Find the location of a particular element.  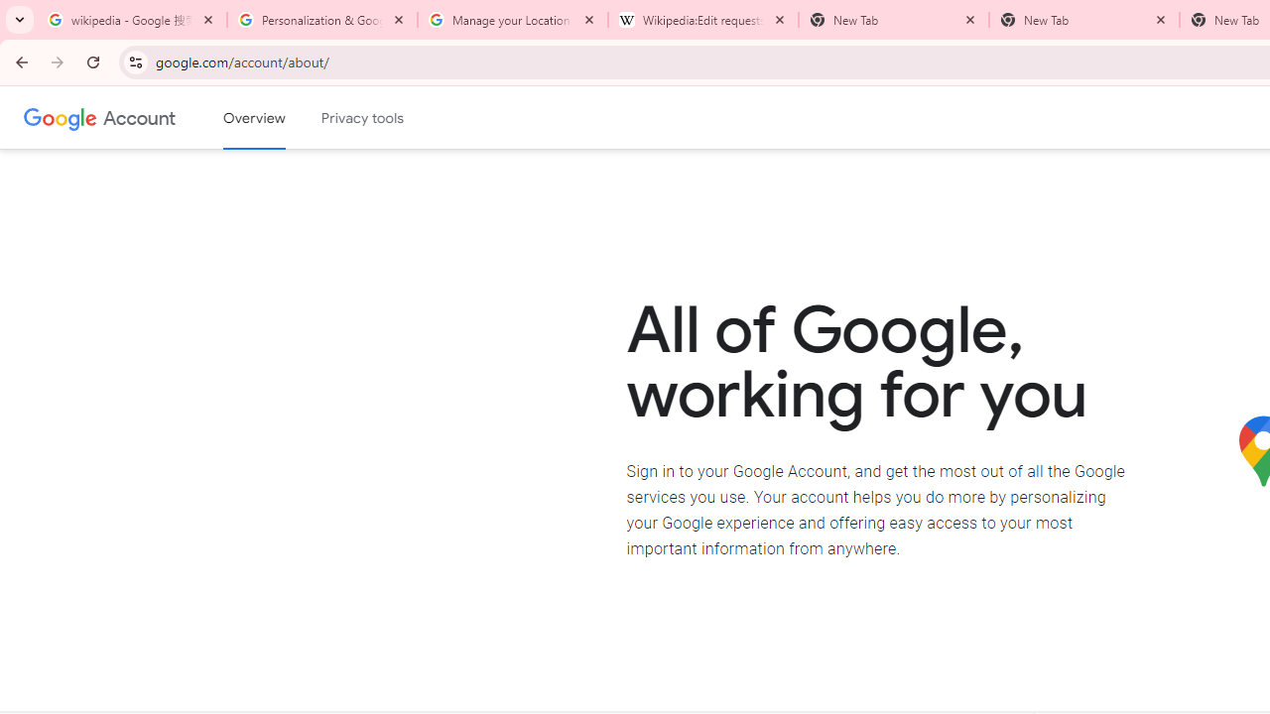

Manage your Location History - Google Search Help is located at coordinates (513, 20).